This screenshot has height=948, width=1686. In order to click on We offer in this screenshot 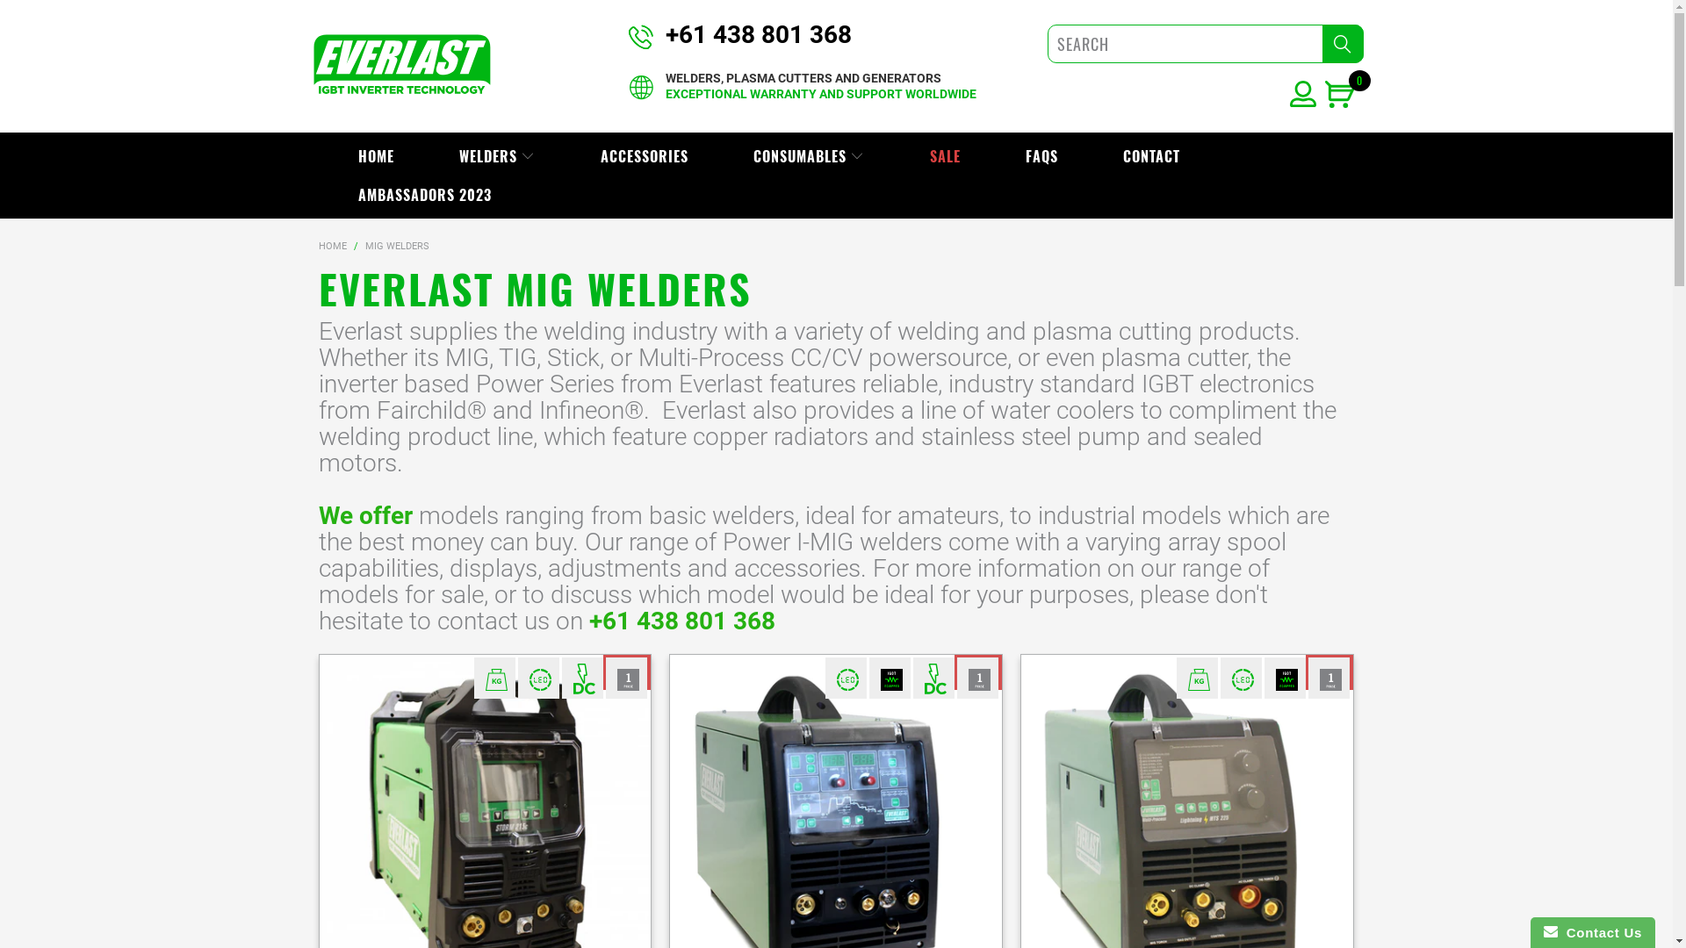, I will do `click(365, 516)`.